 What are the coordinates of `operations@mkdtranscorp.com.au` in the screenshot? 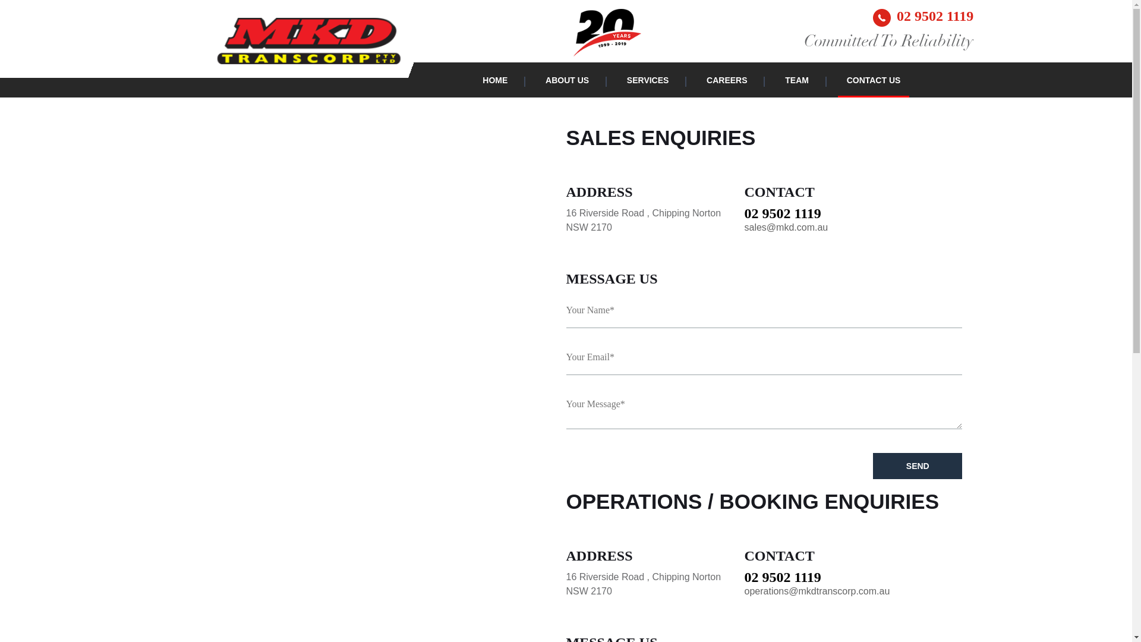 It's located at (818, 591).